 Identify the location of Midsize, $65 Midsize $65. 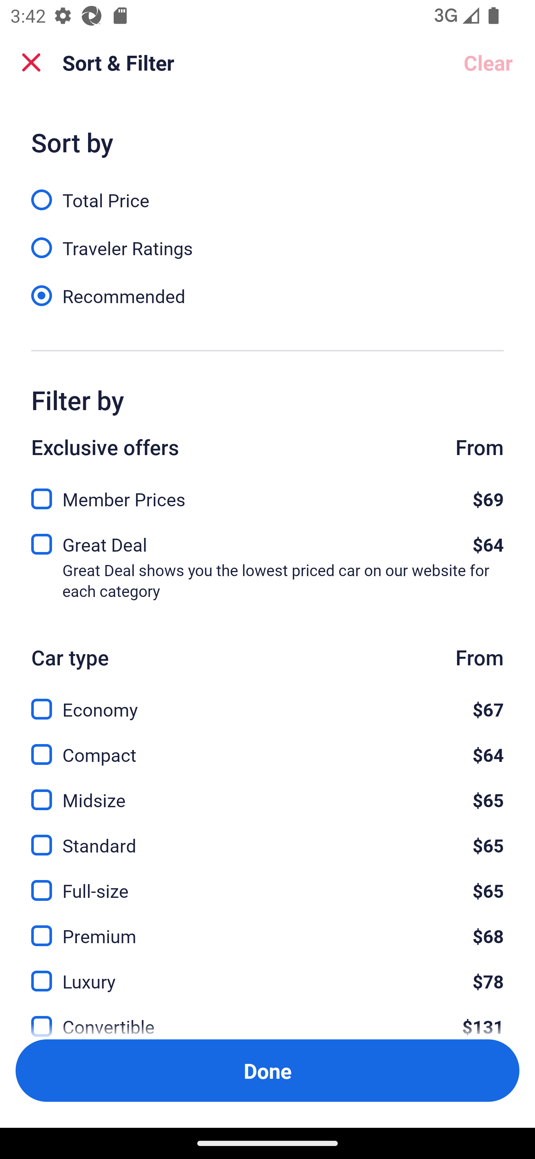
(267, 791).